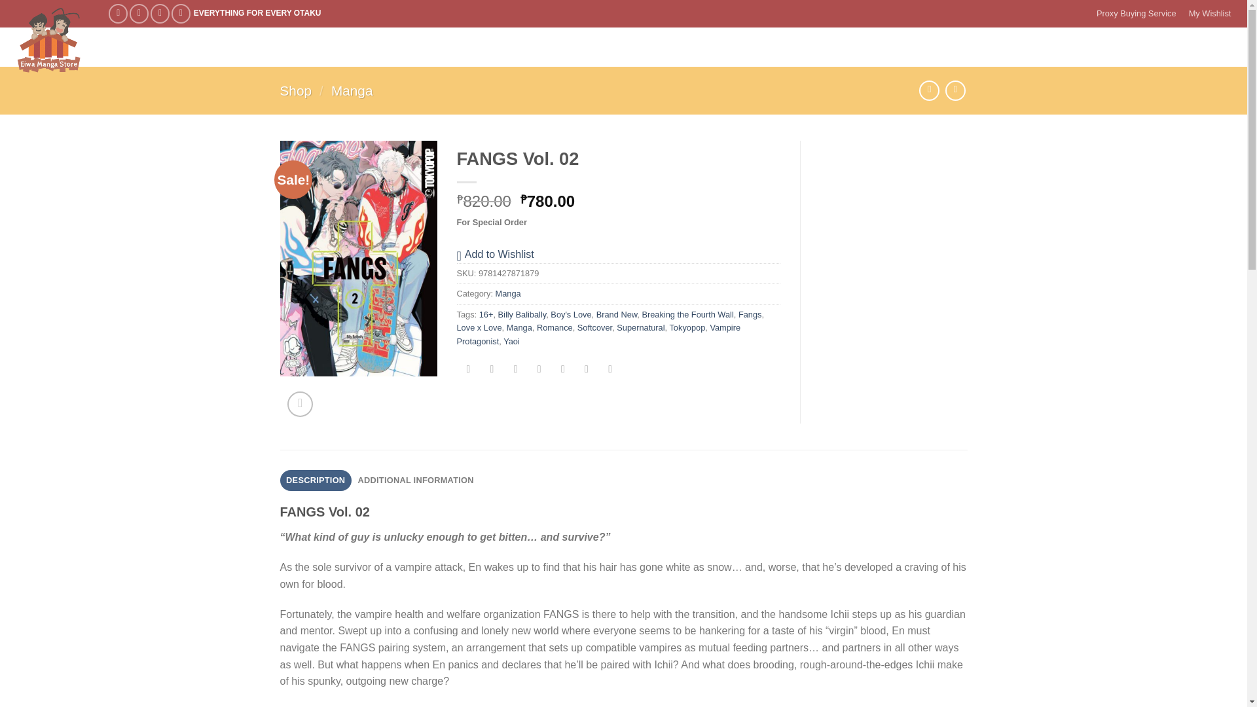 This screenshot has width=1257, height=707. What do you see at coordinates (300, 405) in the screenshot?
I see `Zoom` at bounding box center [300, 405].